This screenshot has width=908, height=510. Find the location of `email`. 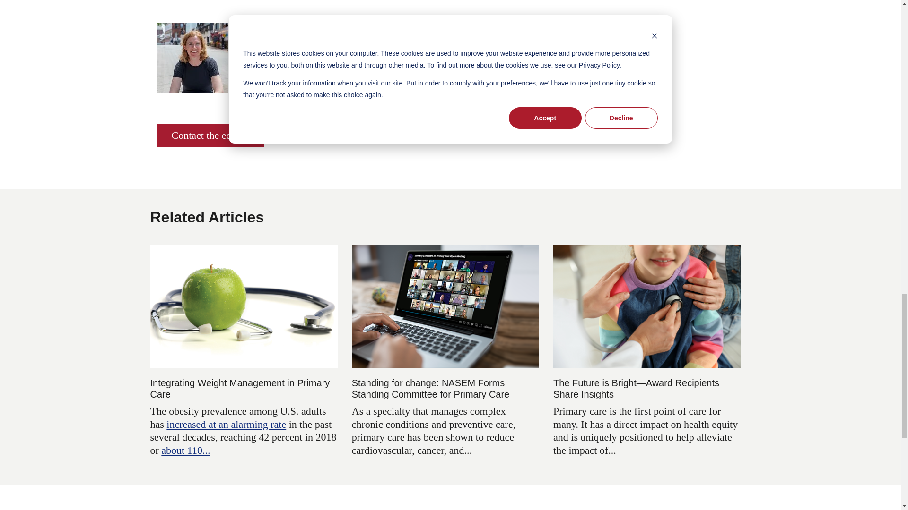

email is located at coordinates (339, 95).